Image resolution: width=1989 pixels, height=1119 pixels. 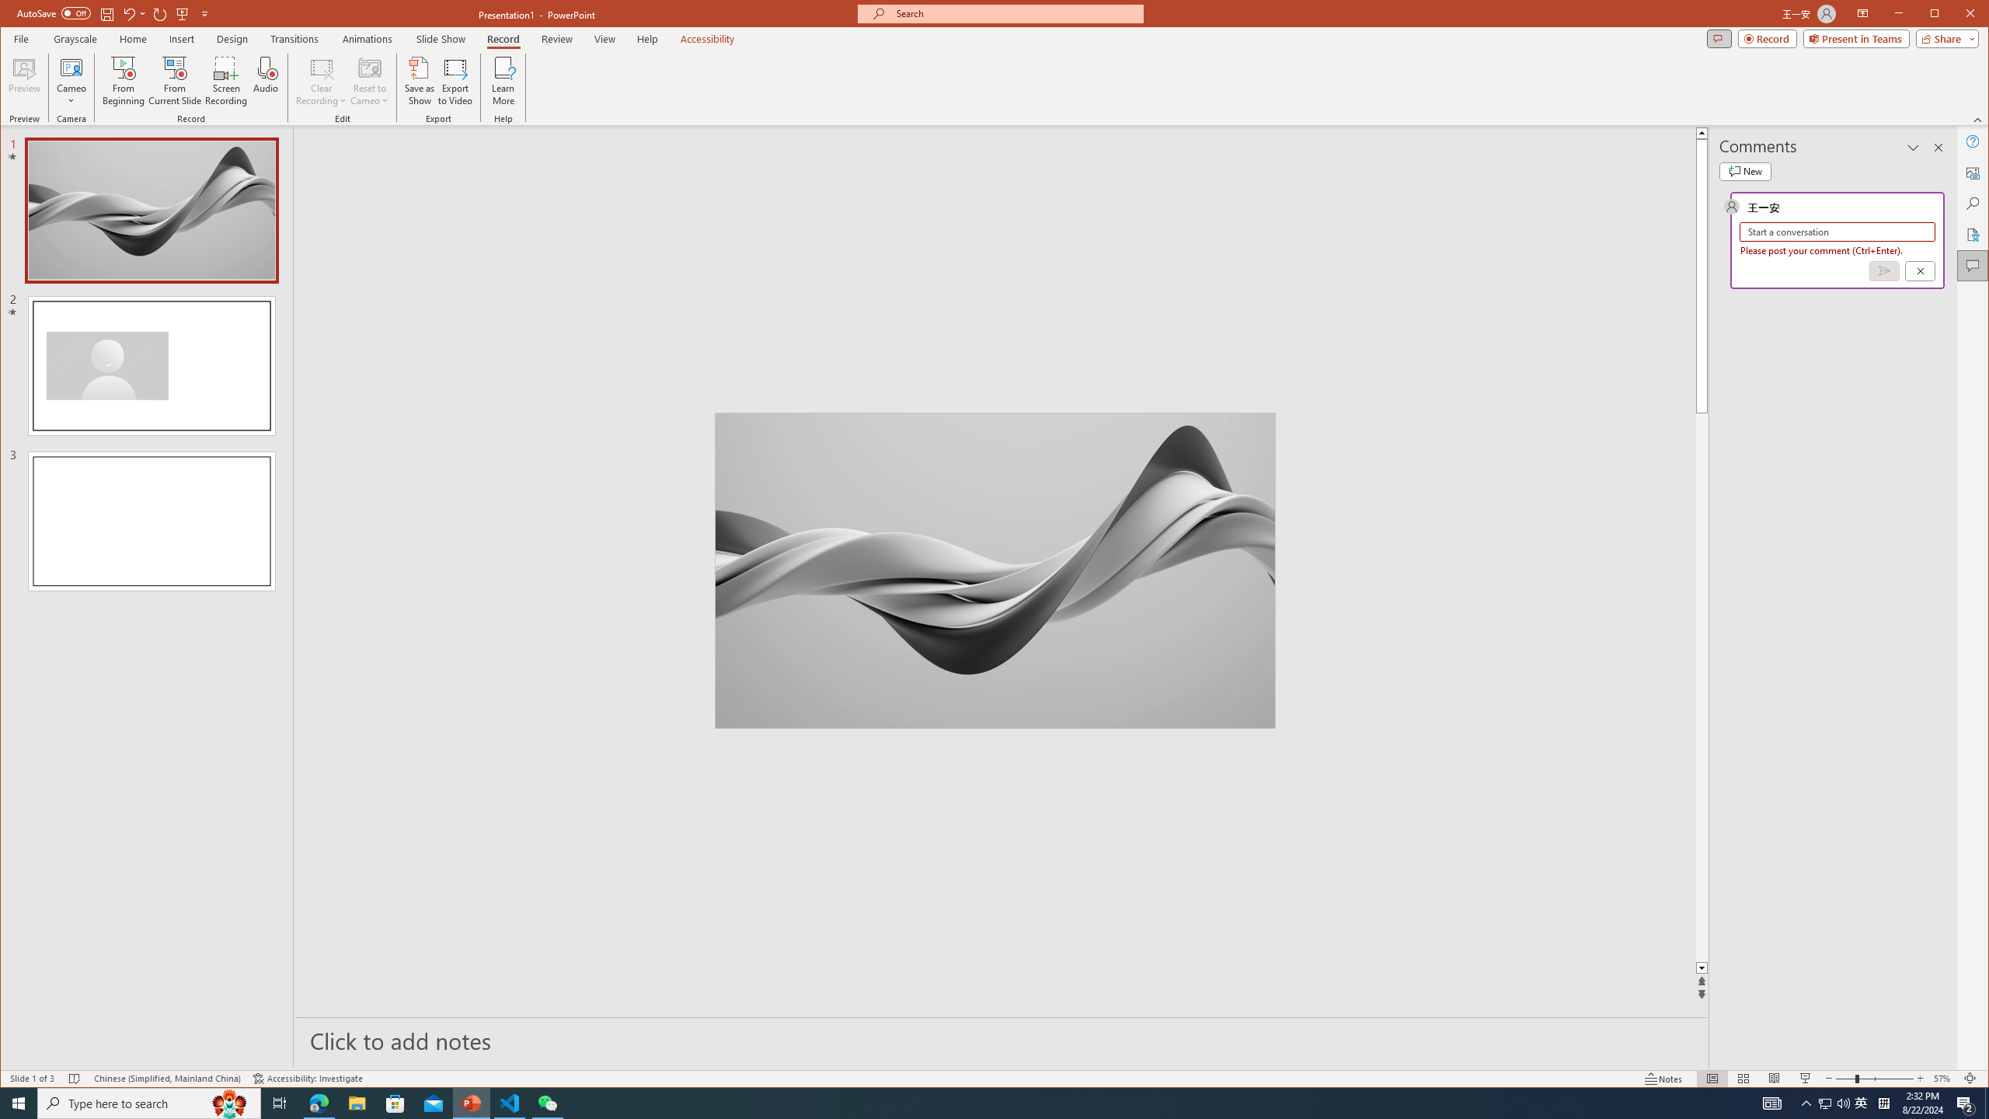 I want to click on Post comment (Ctrl + Enter), so click(x=1884, y=270).